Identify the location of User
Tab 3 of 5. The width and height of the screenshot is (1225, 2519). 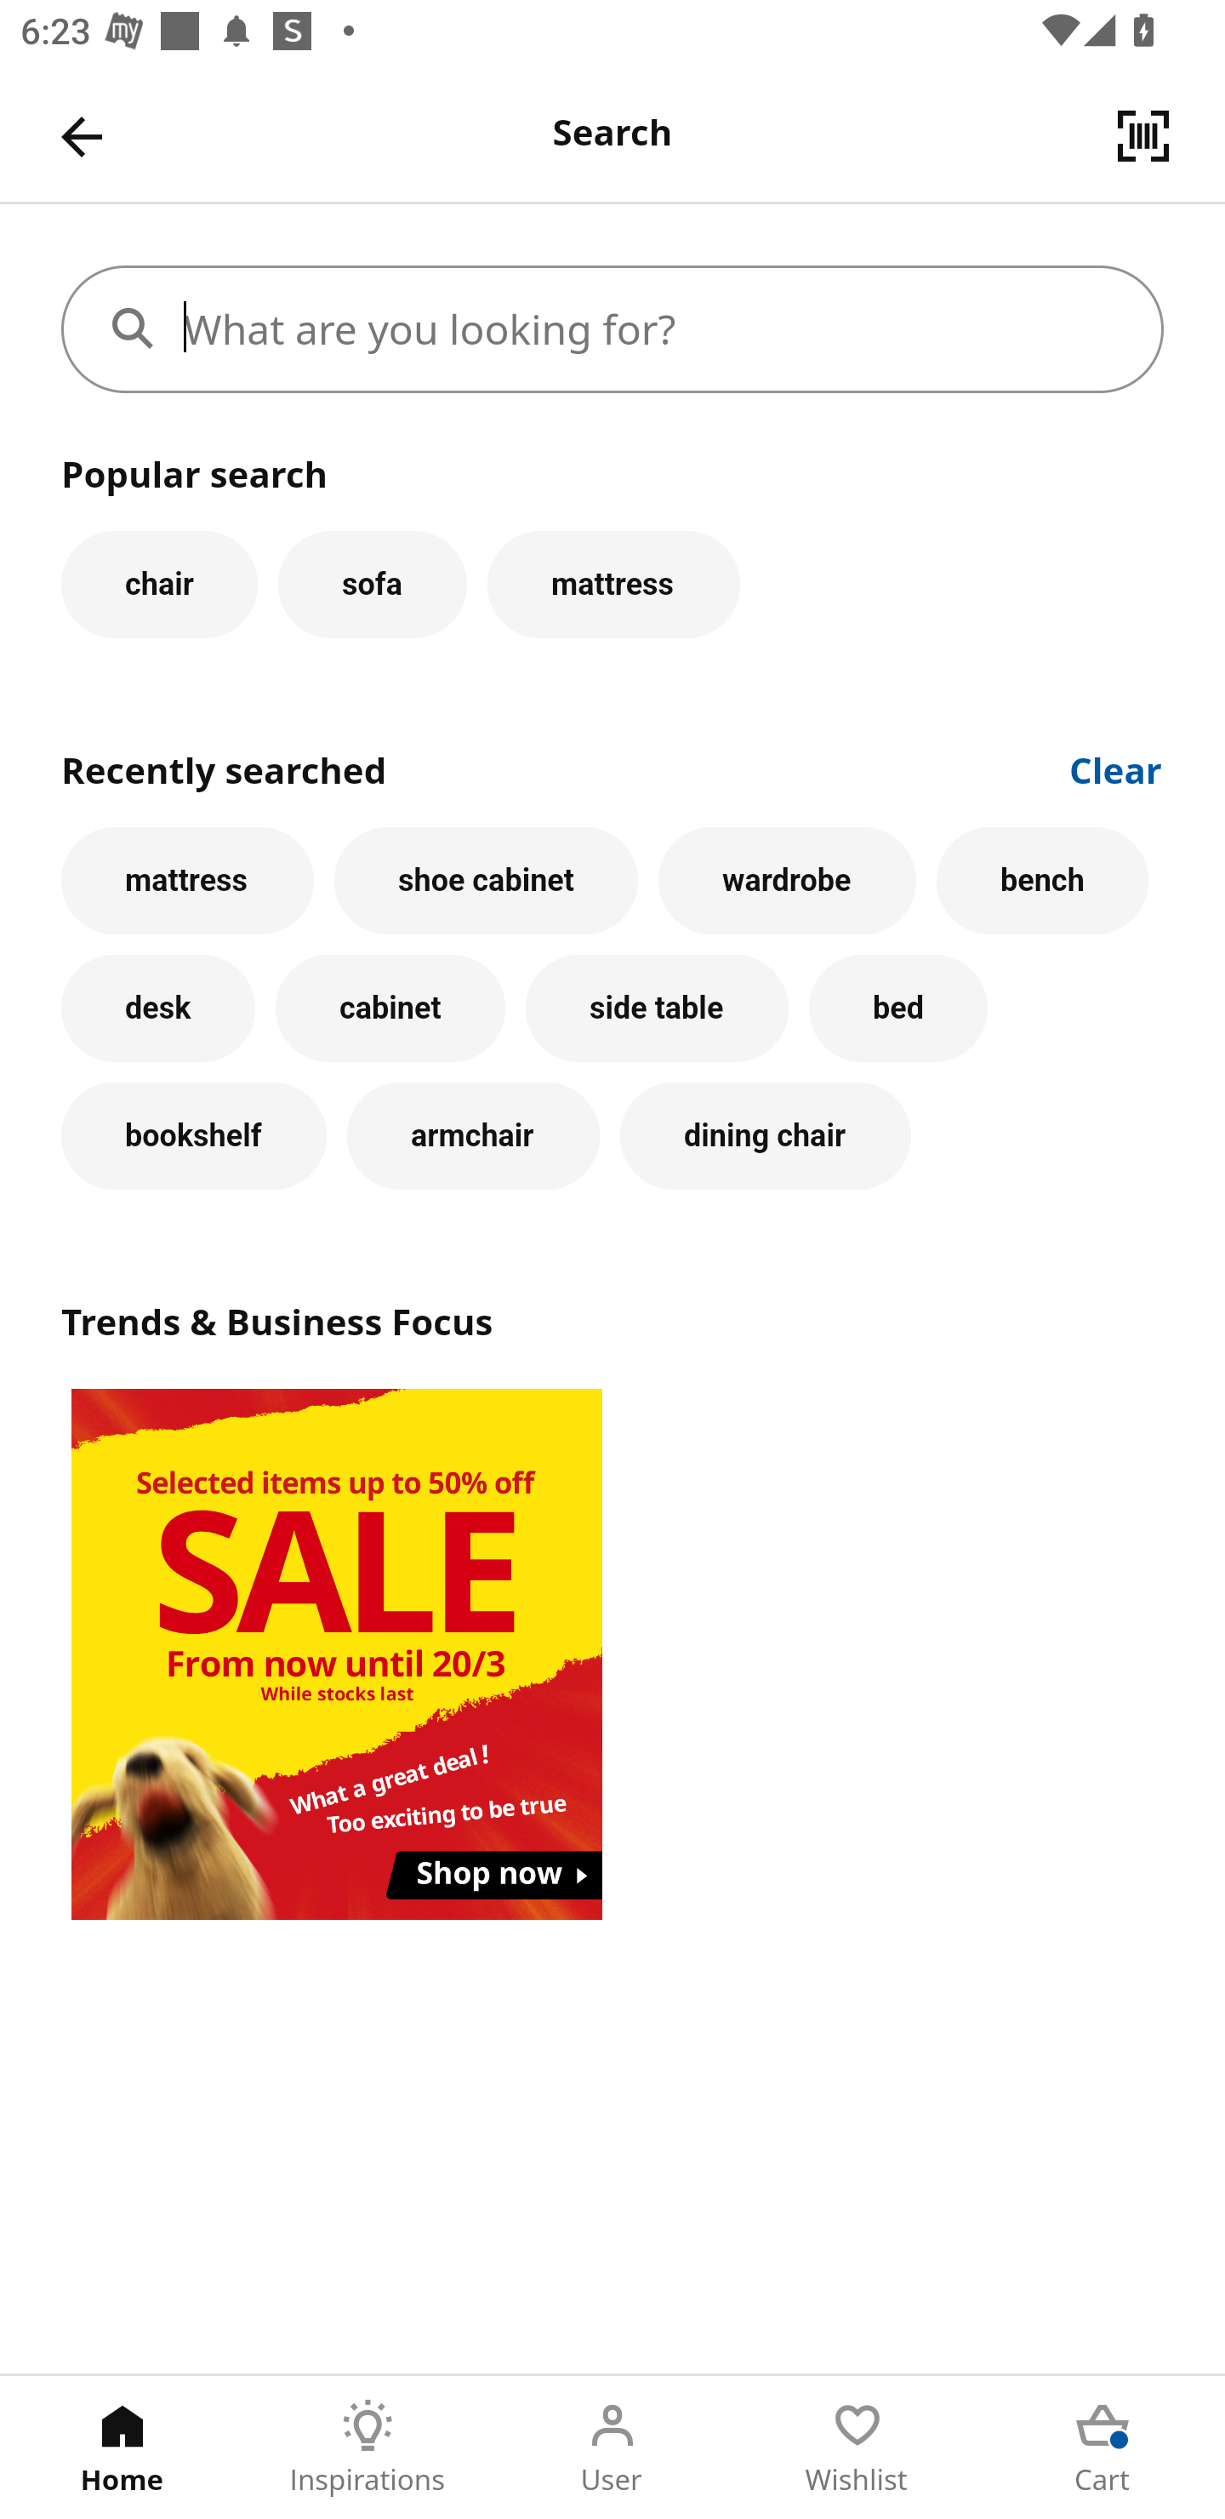
(612, 2448).